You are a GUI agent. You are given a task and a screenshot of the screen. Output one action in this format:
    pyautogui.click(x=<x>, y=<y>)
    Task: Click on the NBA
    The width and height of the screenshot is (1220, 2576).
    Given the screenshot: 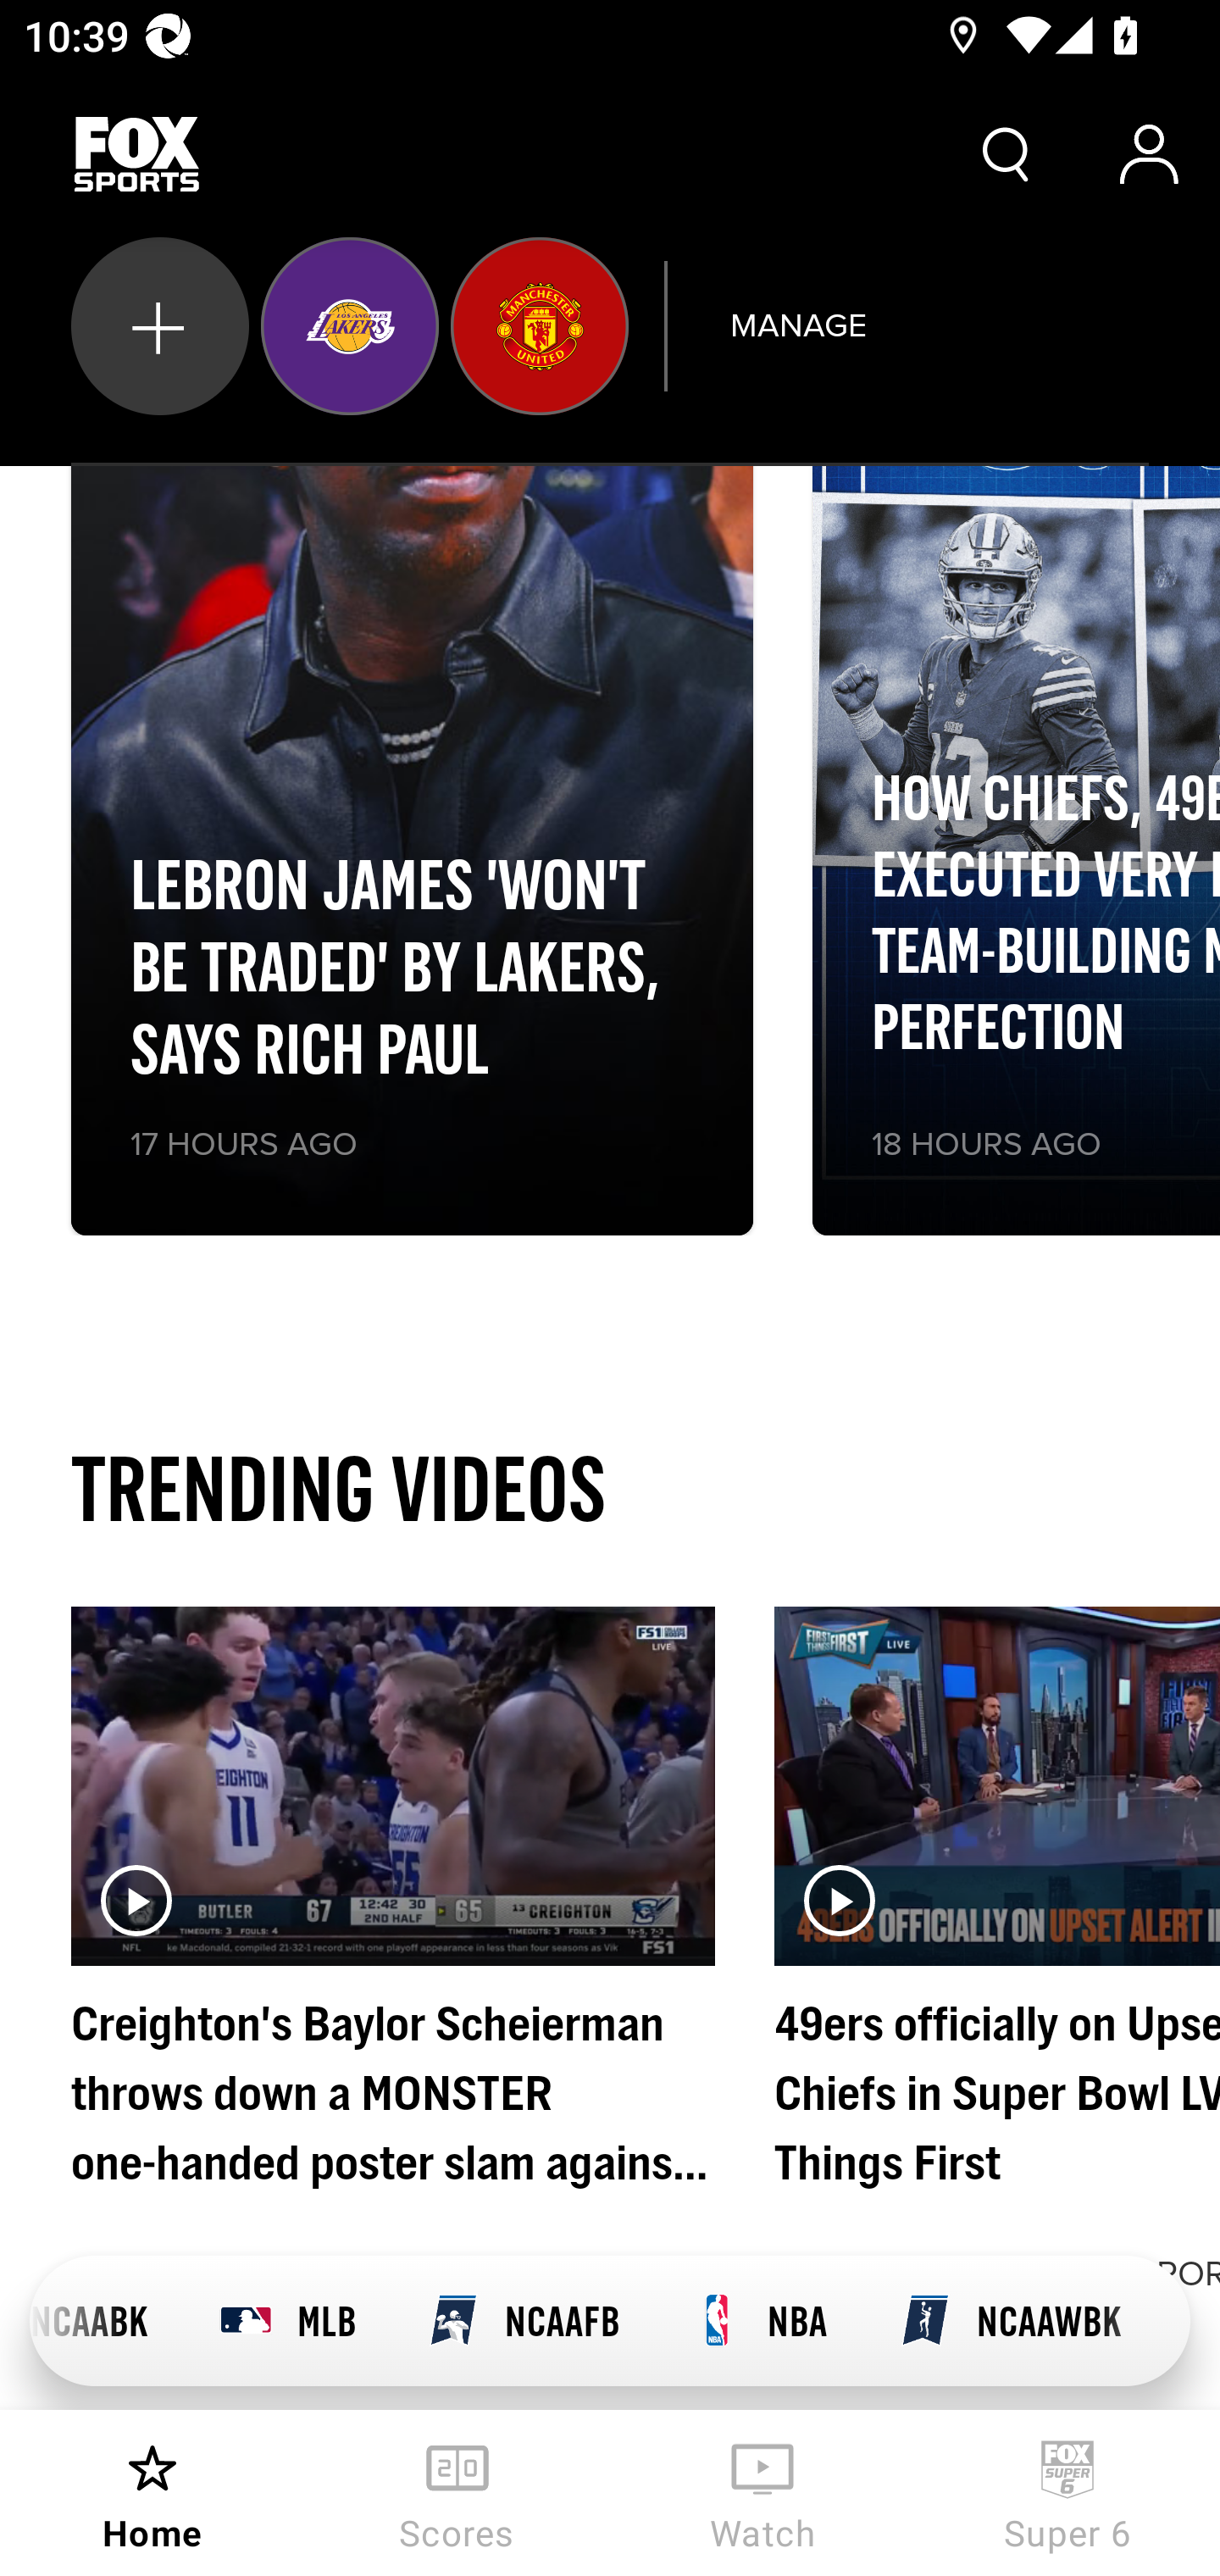 What is the action you would take?
    pyautogui.click(x=759, y=2321)
    